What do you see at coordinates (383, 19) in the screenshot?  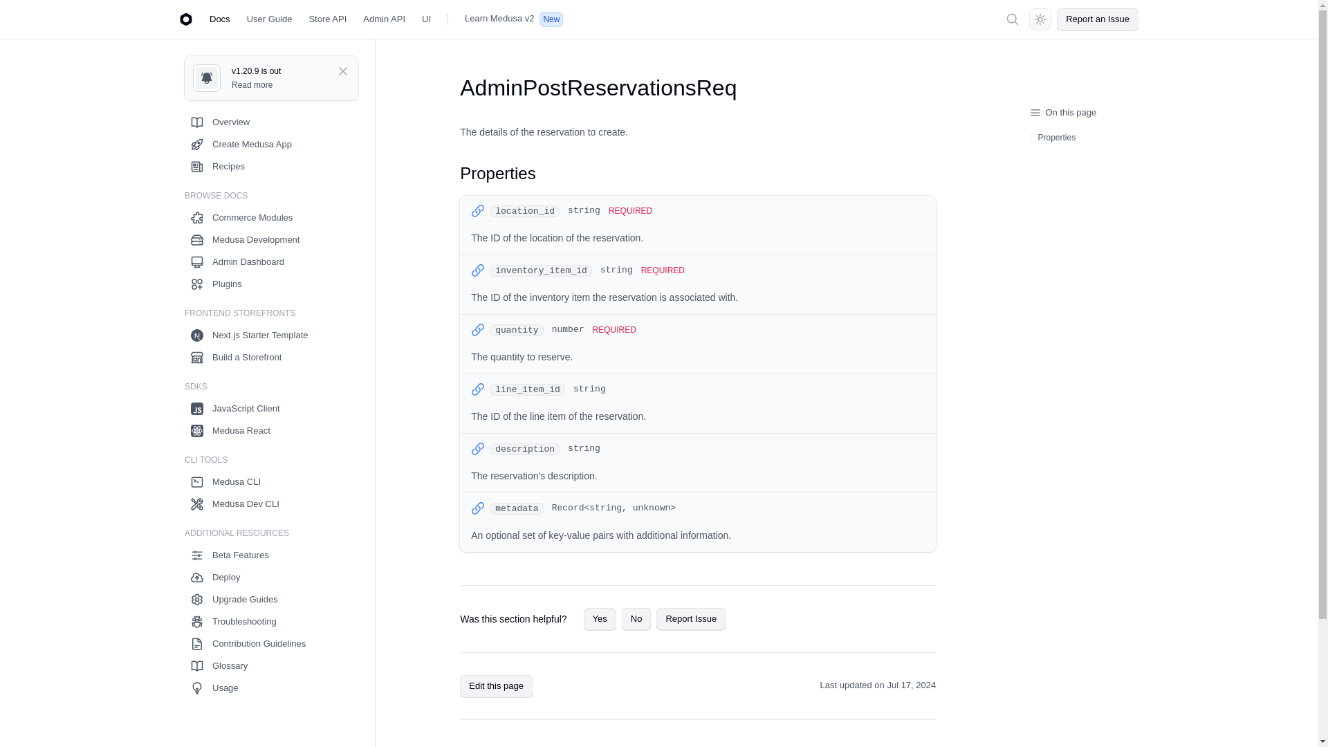 I see `Admin API` at bounding box center [383, 19].